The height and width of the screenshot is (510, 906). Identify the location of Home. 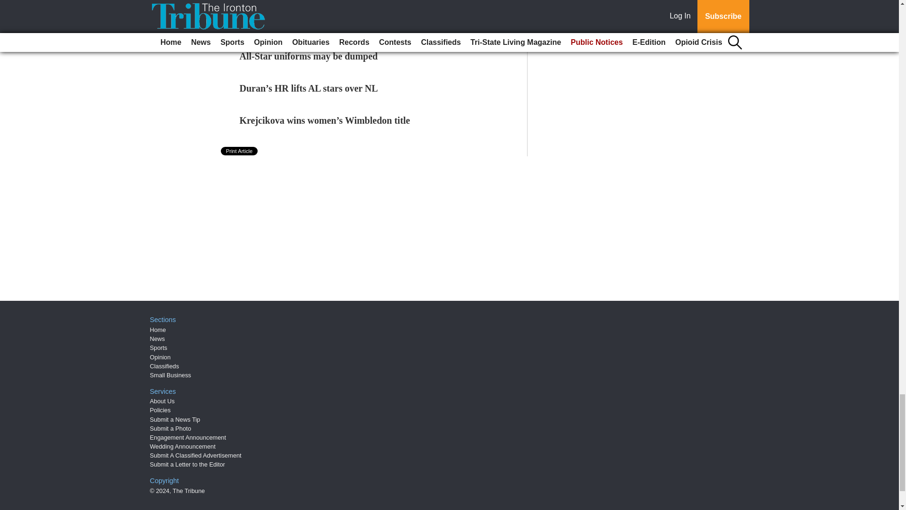
(158, 330).